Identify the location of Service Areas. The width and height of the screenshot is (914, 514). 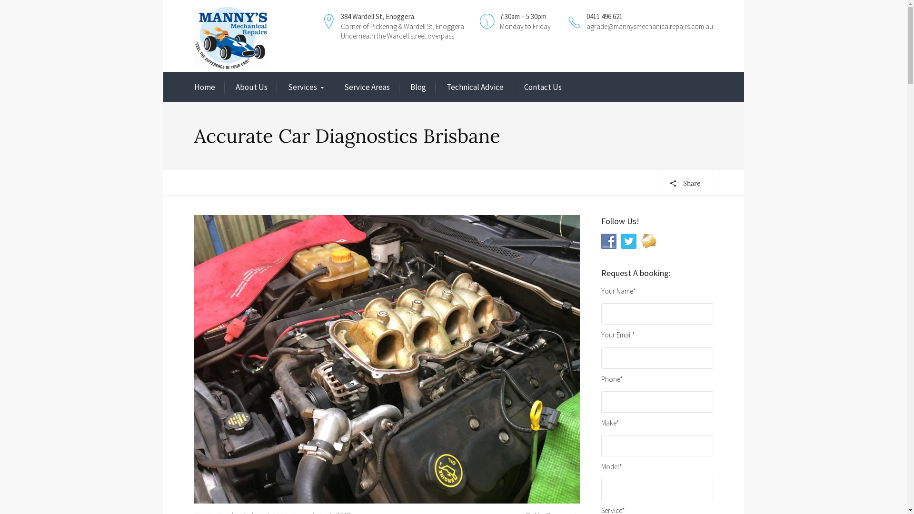
(367, 88).